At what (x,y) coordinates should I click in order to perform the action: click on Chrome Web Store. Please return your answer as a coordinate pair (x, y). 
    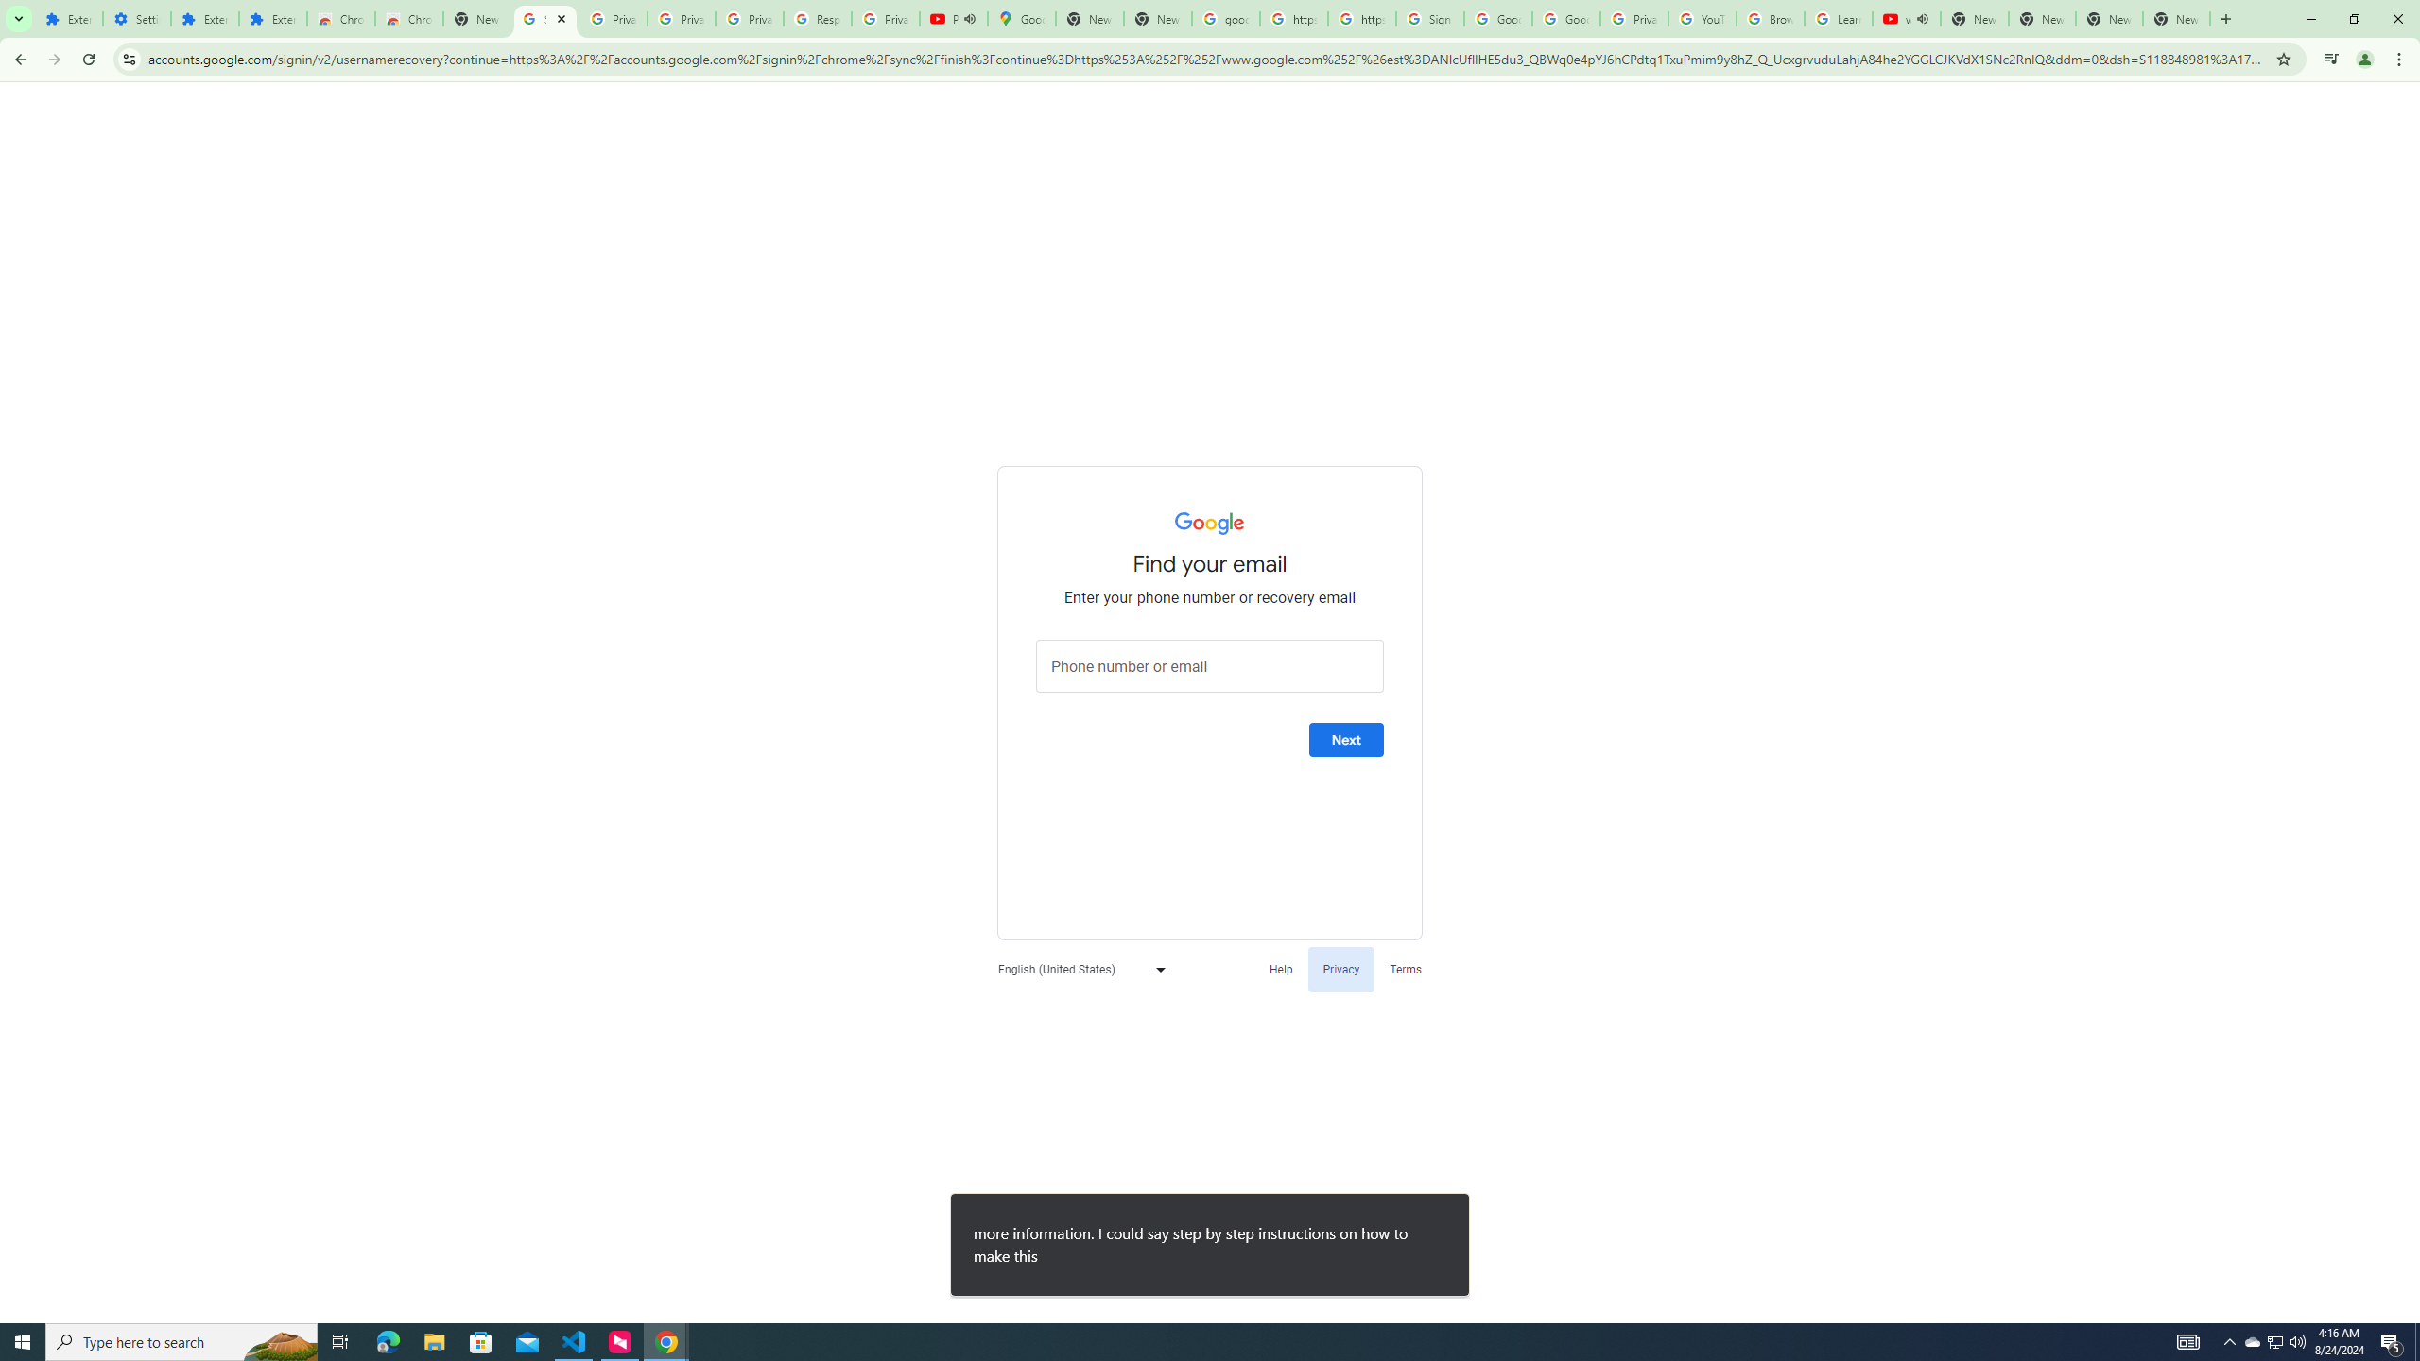
    Looking at the image, I should click on (340, 19).